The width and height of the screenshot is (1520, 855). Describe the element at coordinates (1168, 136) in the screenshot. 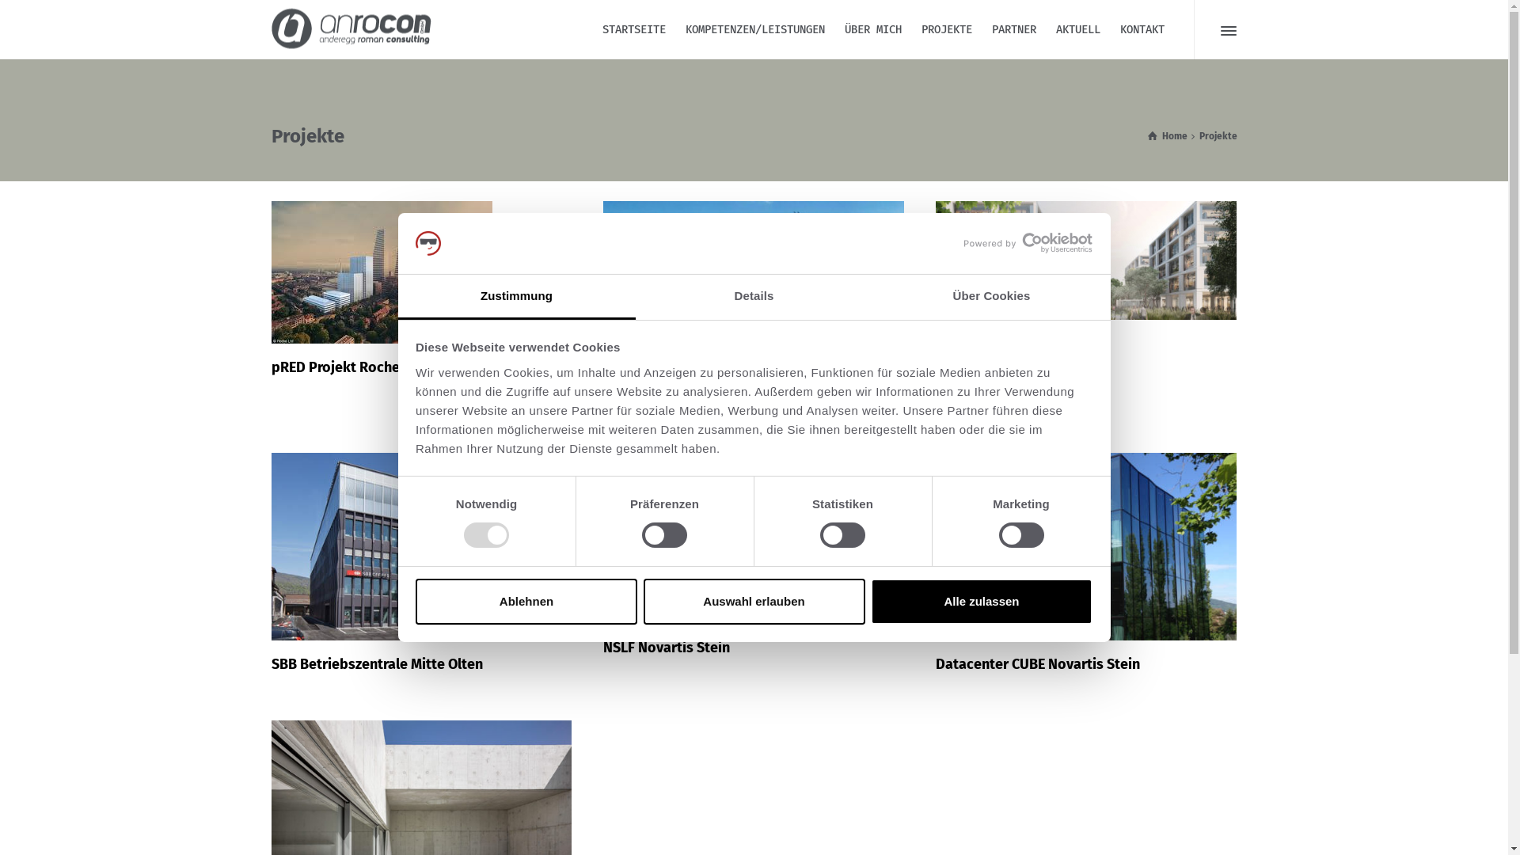

I see `Home` at that location.